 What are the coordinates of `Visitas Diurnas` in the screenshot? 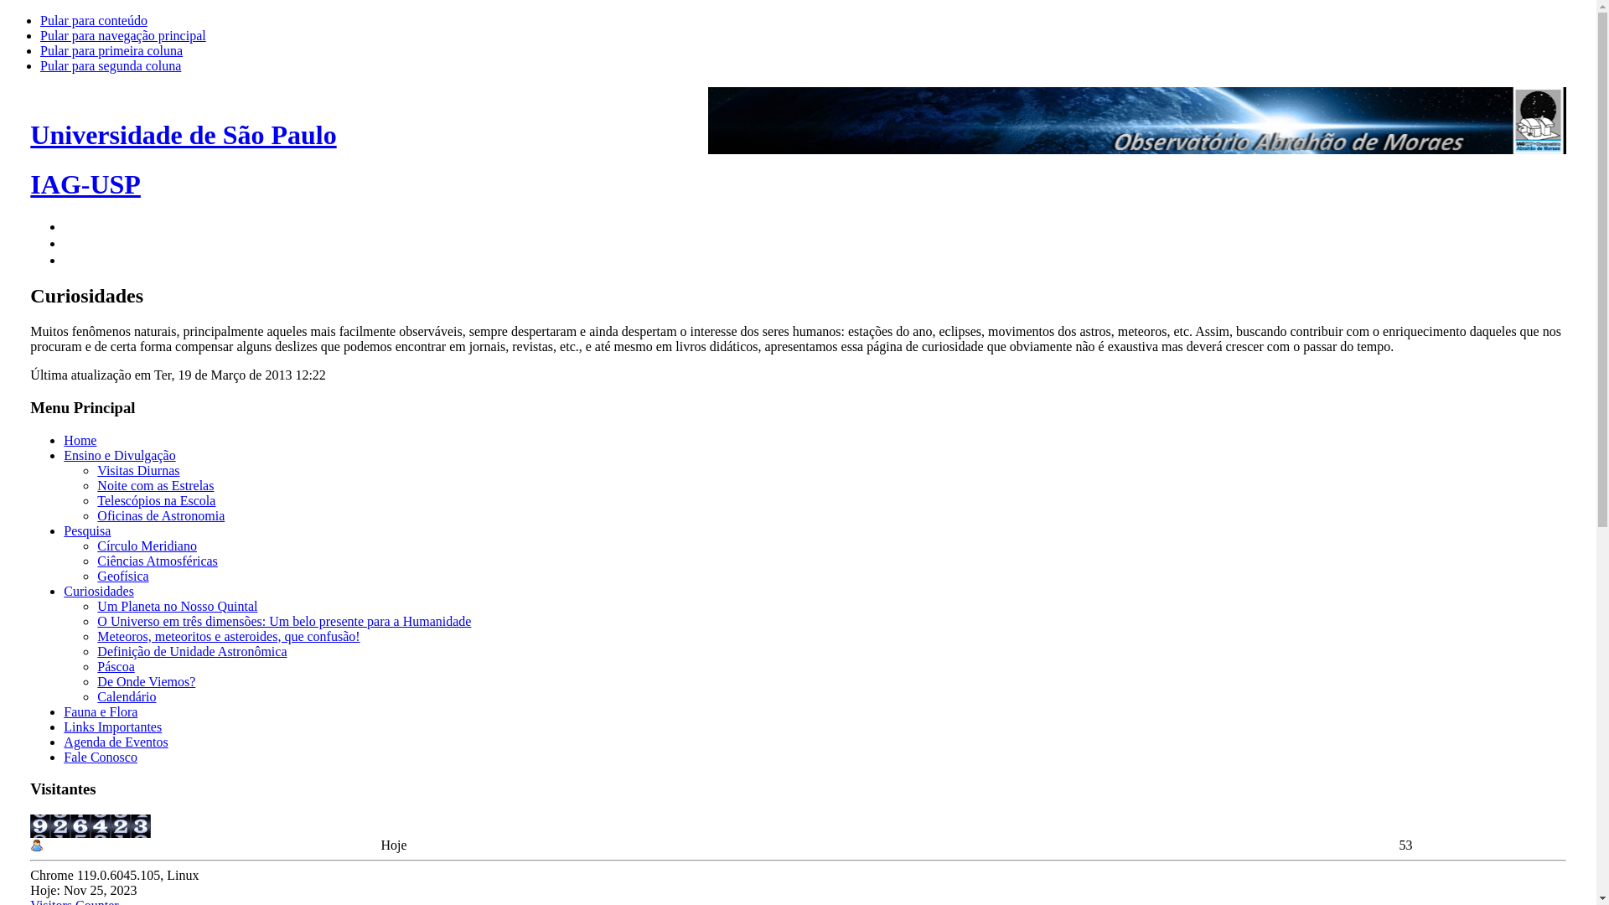 It's located at (138, 471).